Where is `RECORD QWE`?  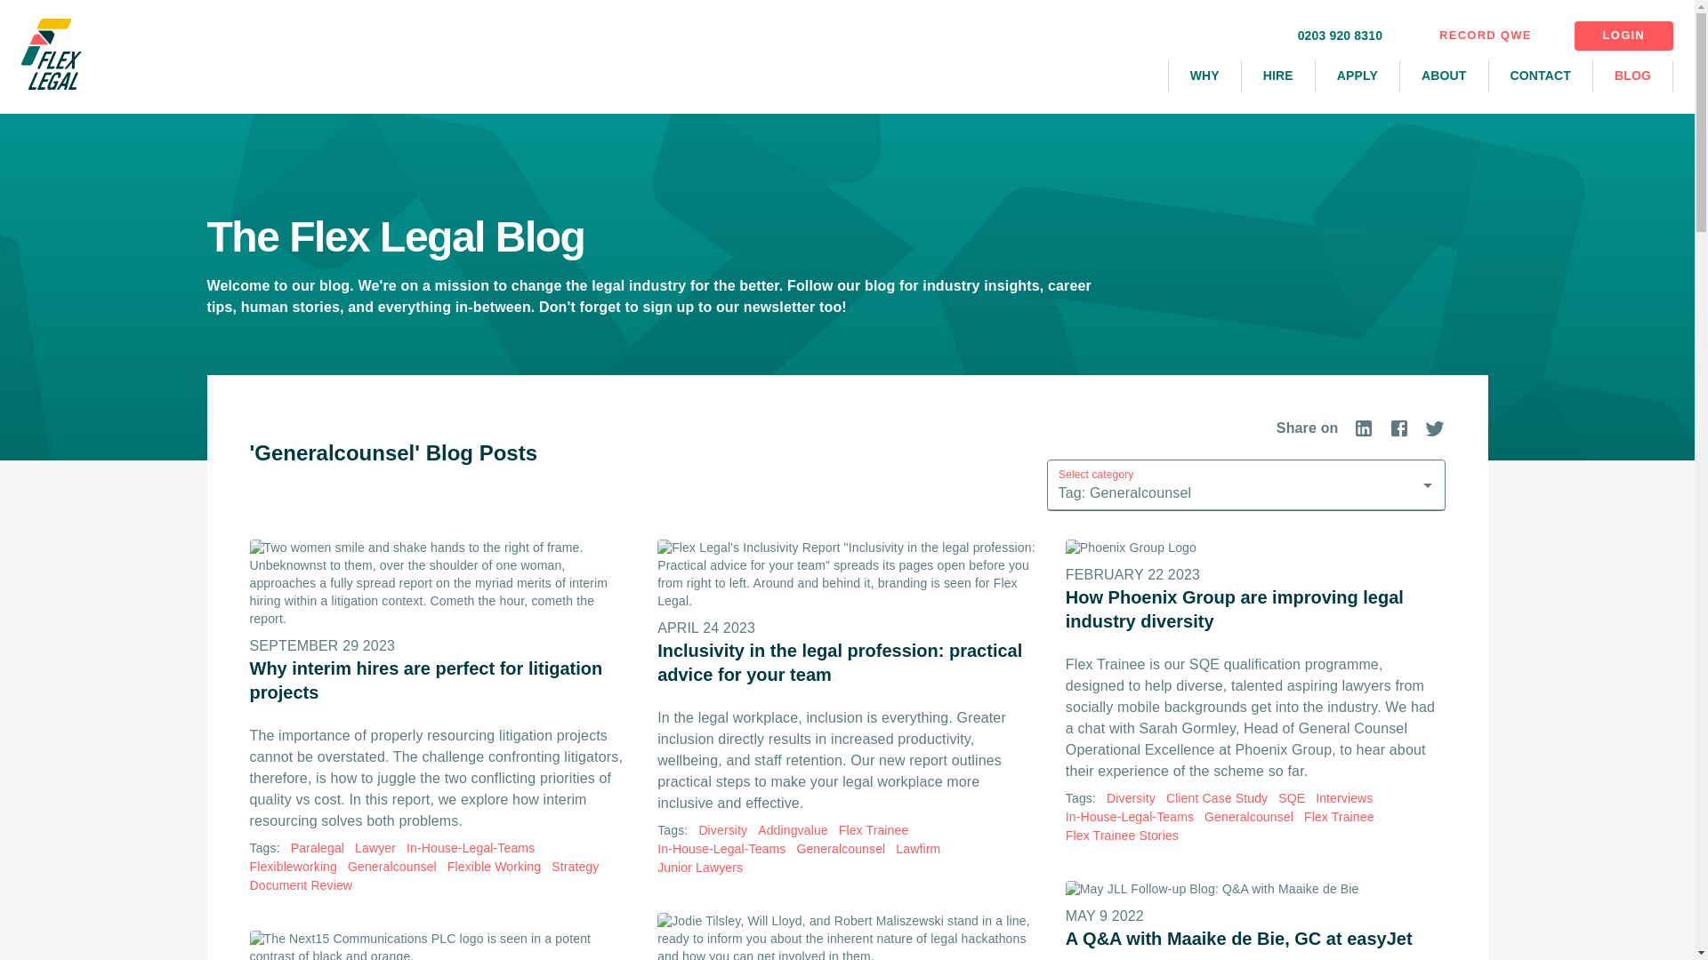 RECORD QWE is located at coordinates (1486, 36).